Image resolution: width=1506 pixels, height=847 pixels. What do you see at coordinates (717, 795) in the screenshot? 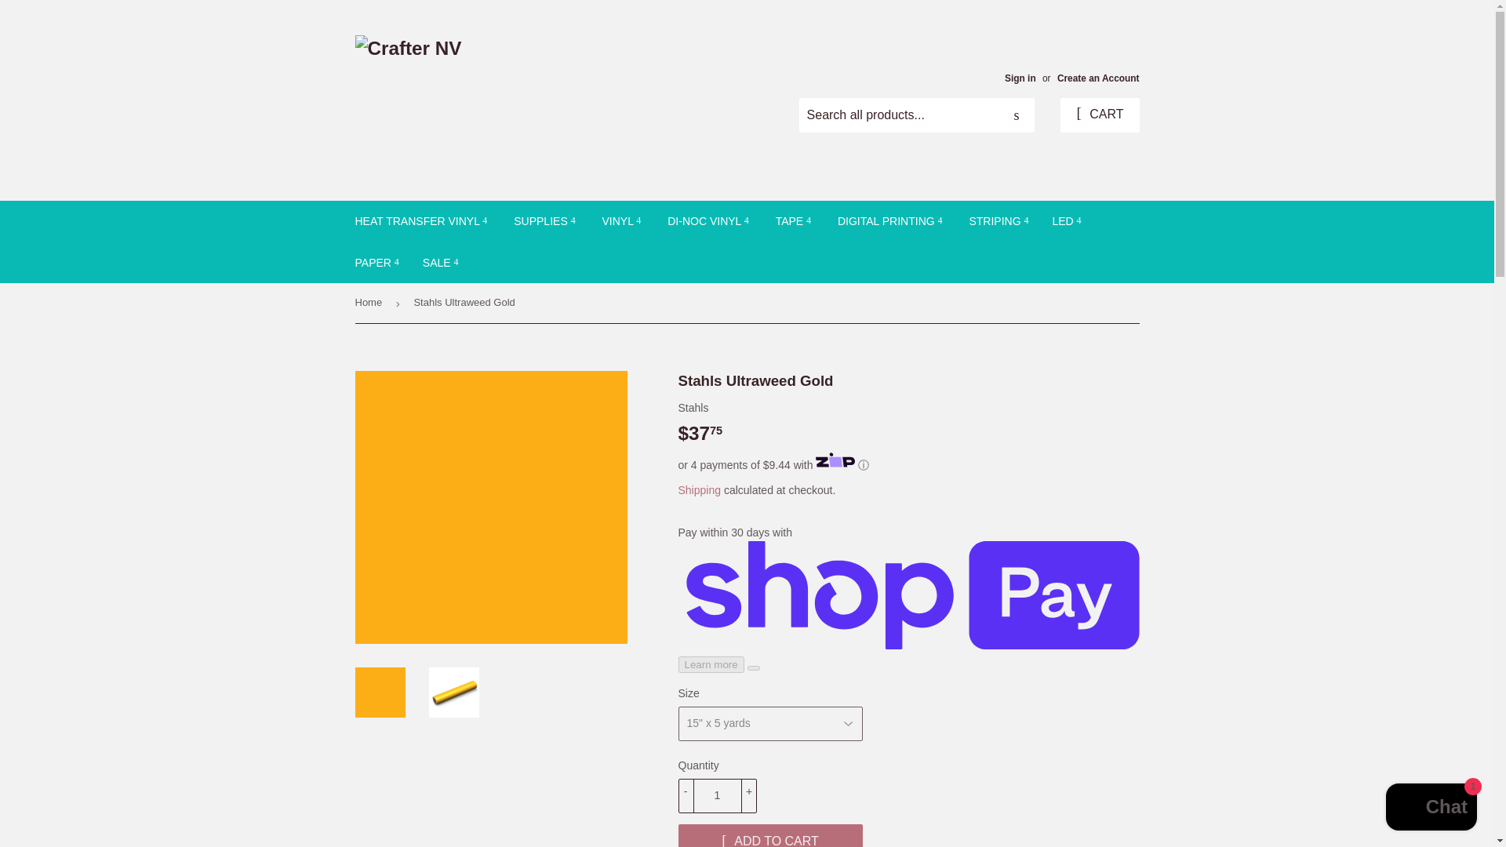
I see `1` at bounding box center [717, 795].